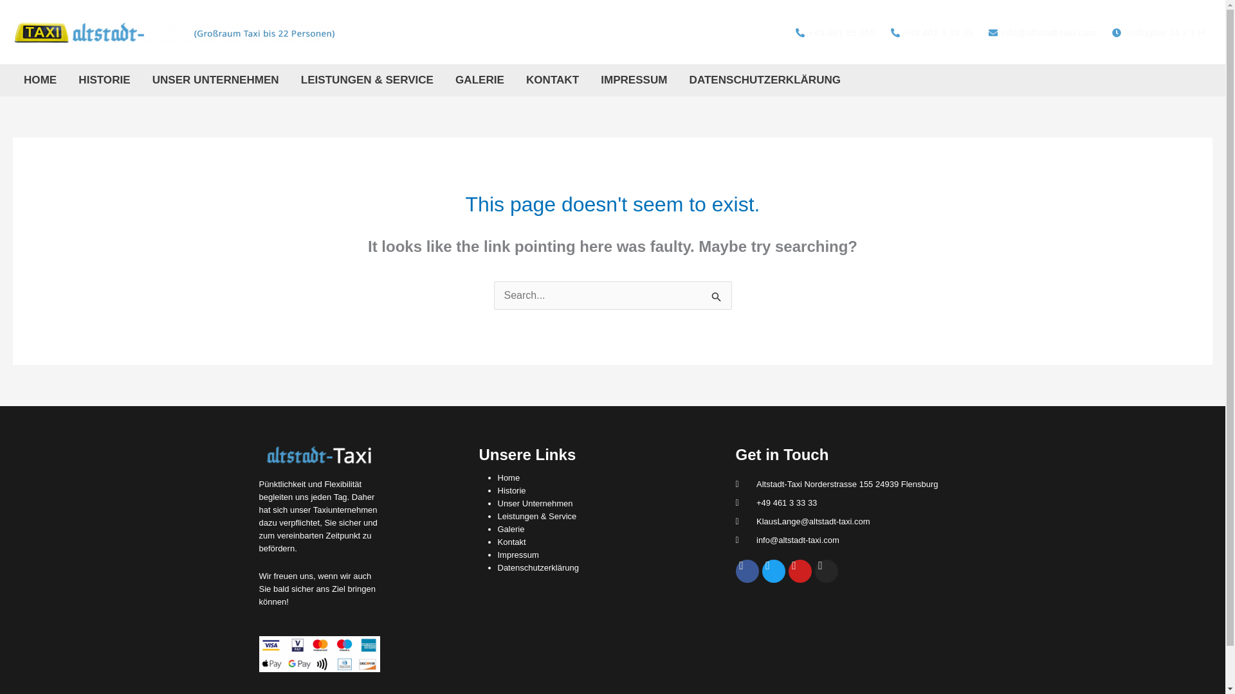 This screenshot has height=694, width=1235. I want to click on UNSER UNTERNEHMEN, so click(216, 80).